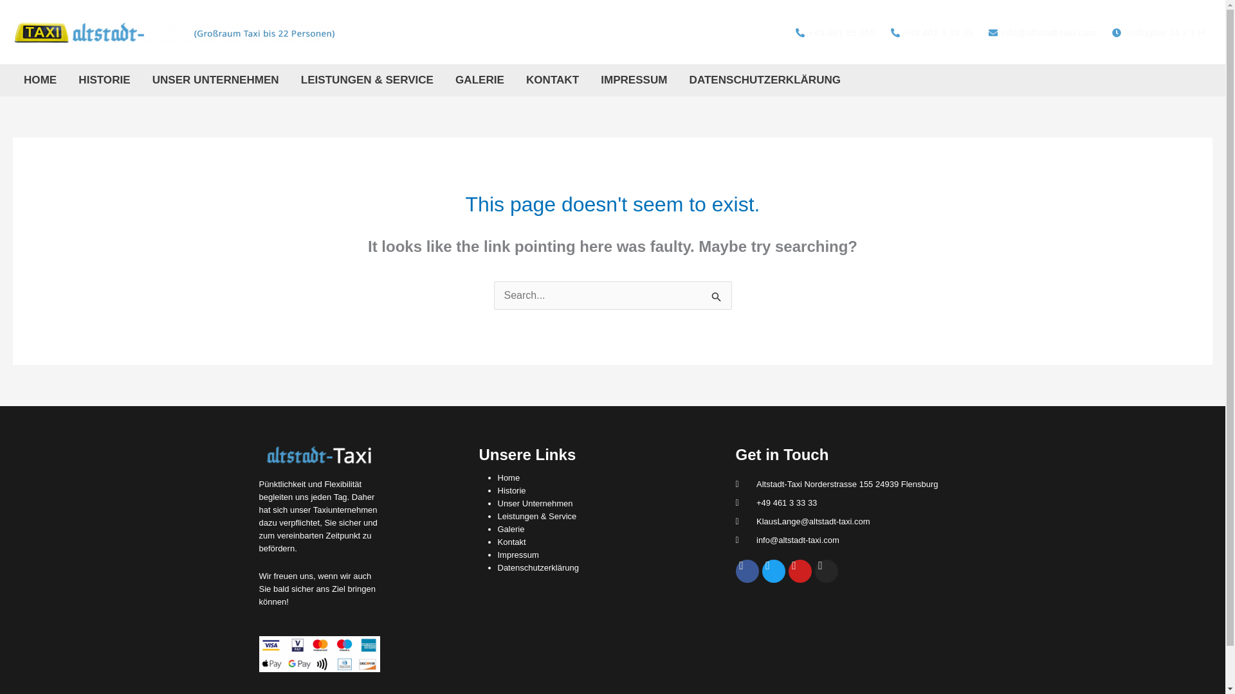 This screenshot has height=694, width=1235. I want to click on UNSER UNTERNEHMEN, so click(216, 80).